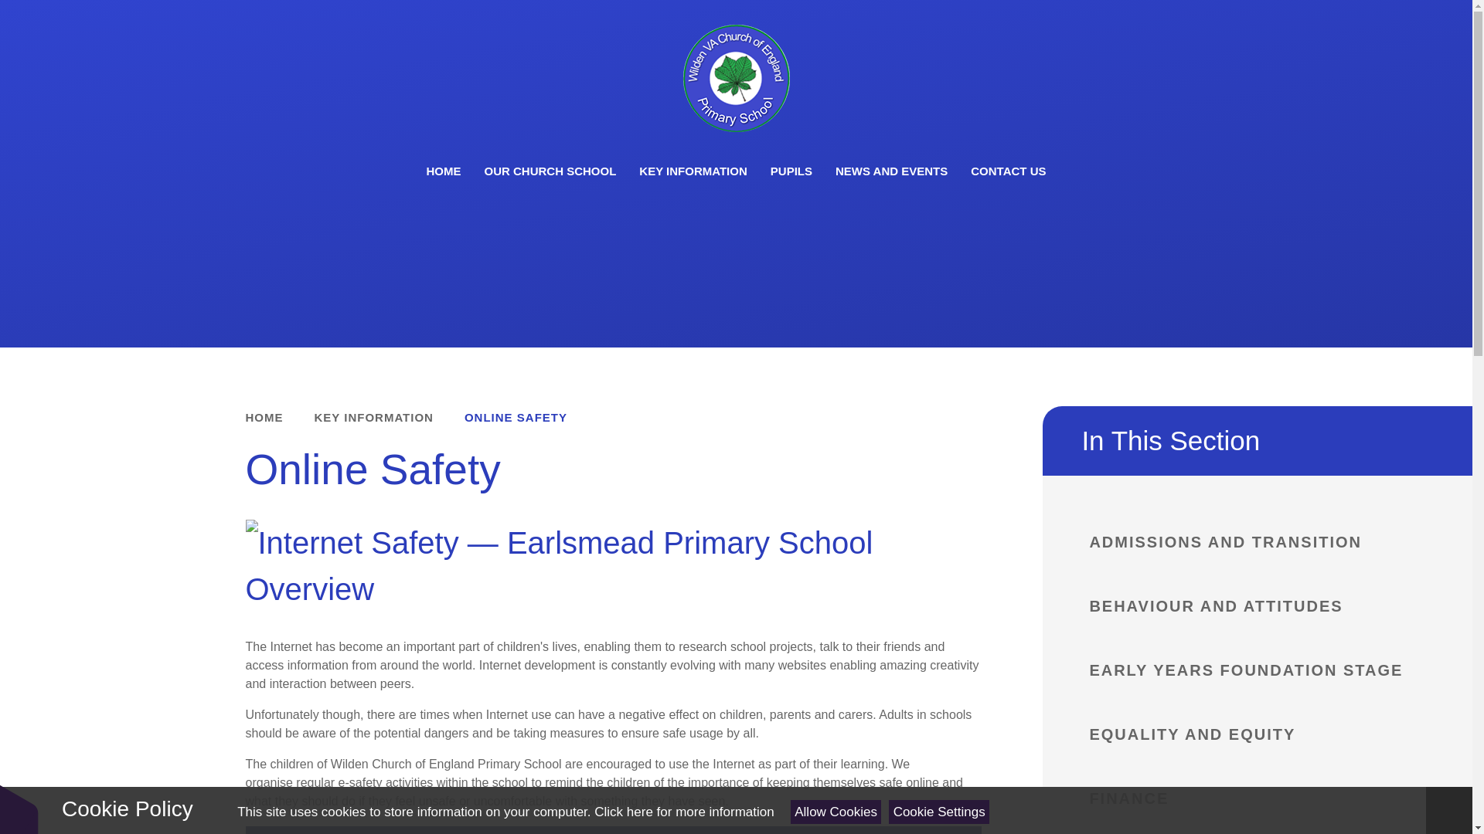 This screenshot has height=834, width=1484. Describe the element at coordinates (442, 170) in the screenshot. I see `HOME` at that location.